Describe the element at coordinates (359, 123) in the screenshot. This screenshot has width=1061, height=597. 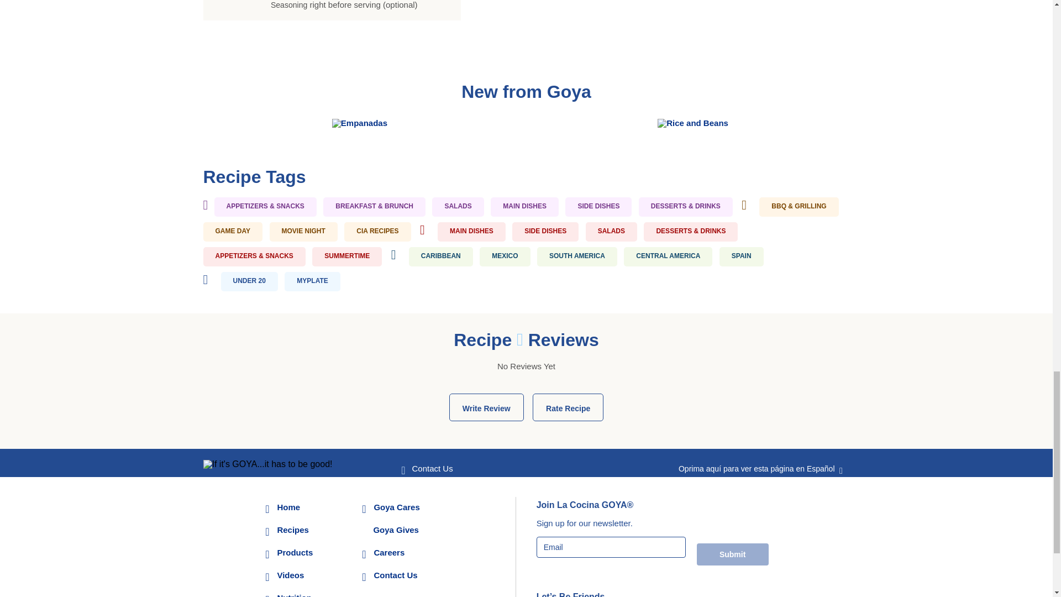
I see `Empanadas` at that location.